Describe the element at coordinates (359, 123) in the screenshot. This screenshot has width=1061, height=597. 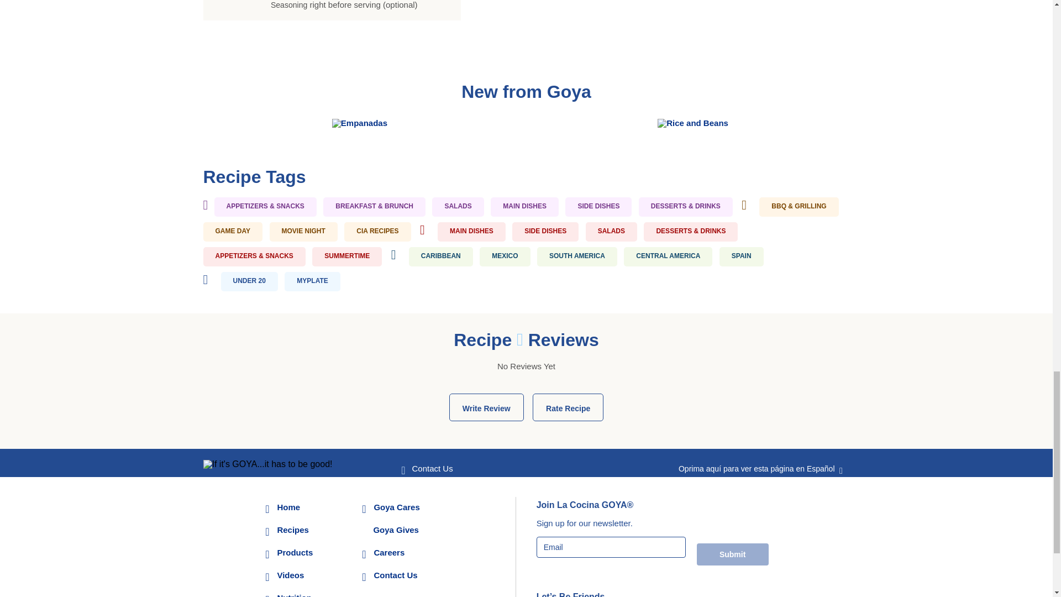
I see `Empanadas` at that location.